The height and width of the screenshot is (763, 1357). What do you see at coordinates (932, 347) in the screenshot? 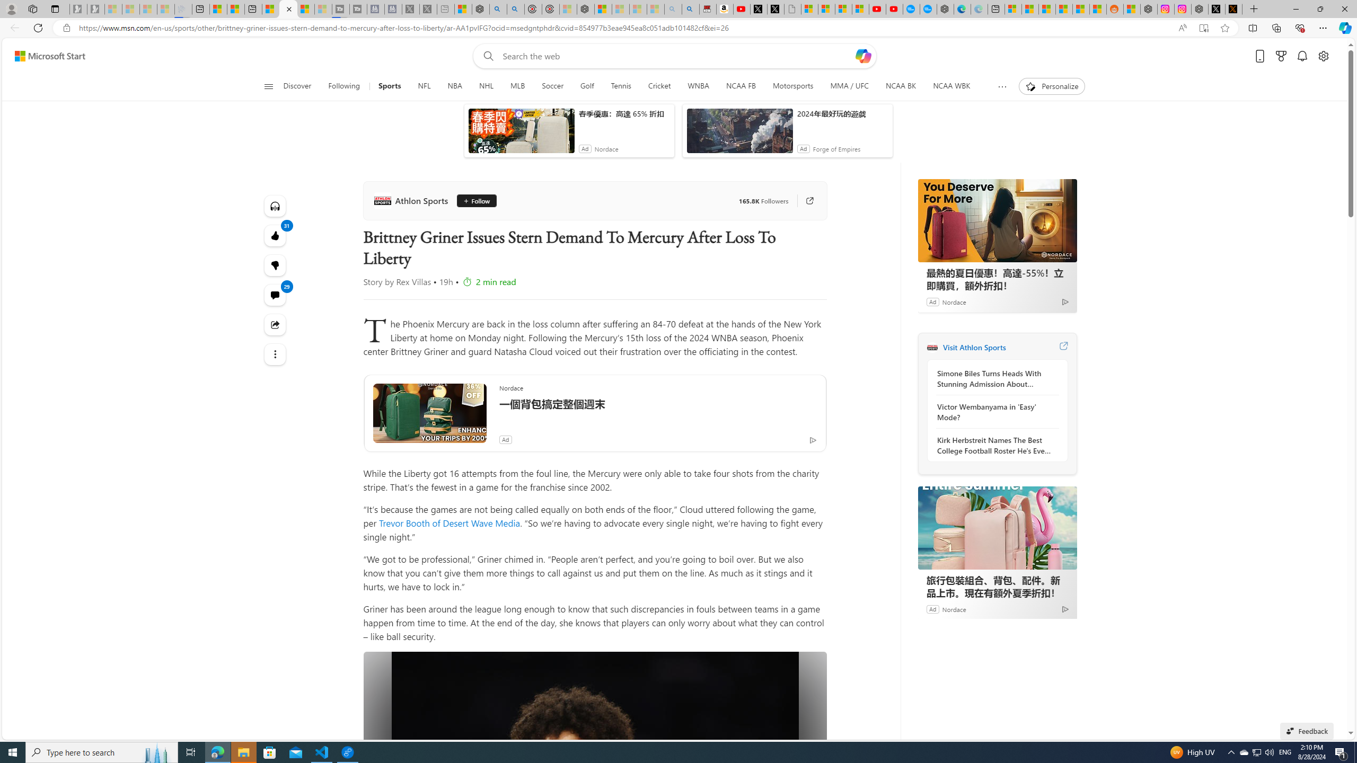
I see `Athlon Sports` at bounding box center [932, 347].